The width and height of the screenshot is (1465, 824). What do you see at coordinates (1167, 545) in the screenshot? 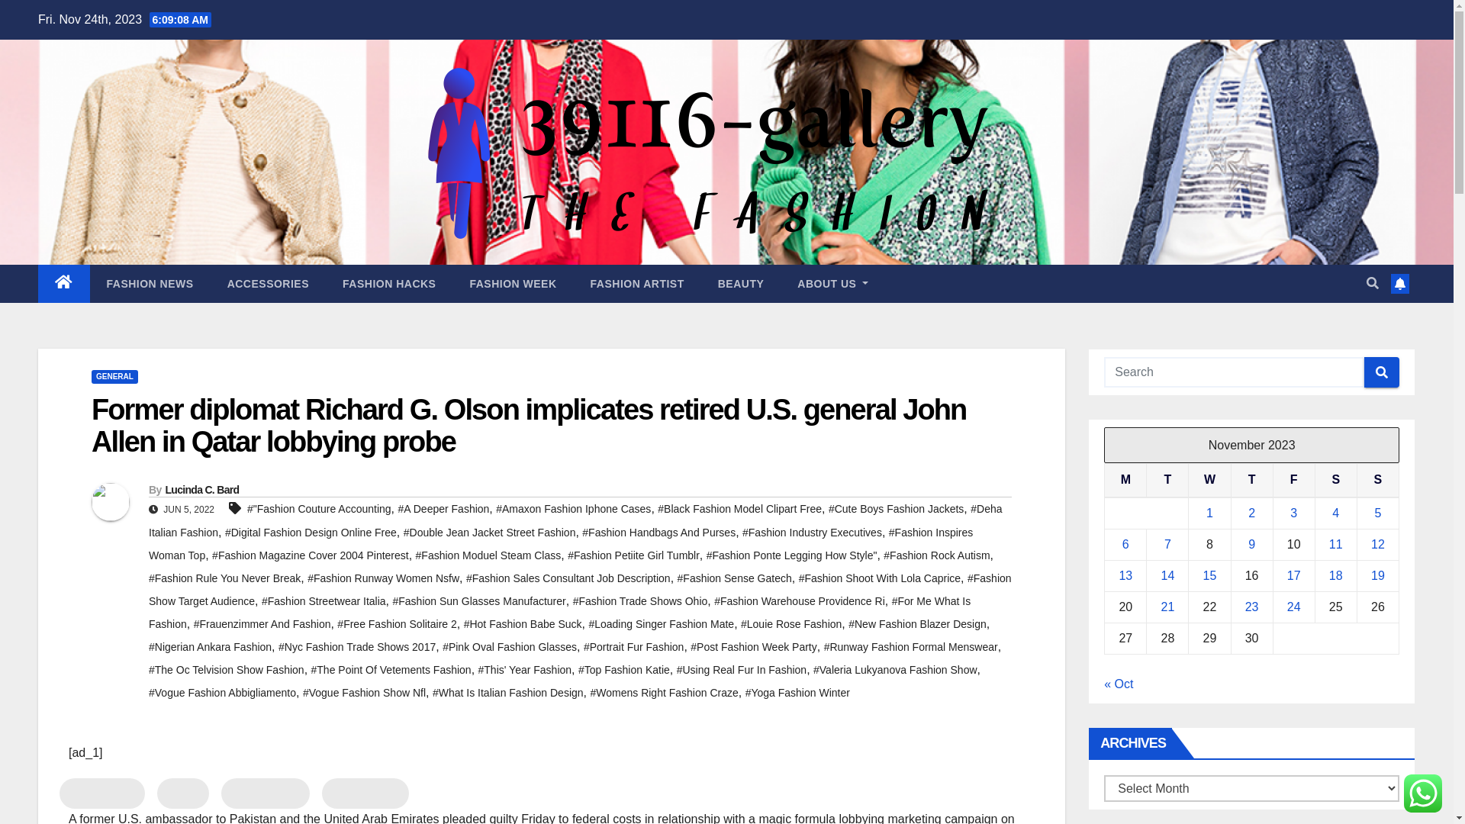
I see `7` at bounding box center [1167, 545].